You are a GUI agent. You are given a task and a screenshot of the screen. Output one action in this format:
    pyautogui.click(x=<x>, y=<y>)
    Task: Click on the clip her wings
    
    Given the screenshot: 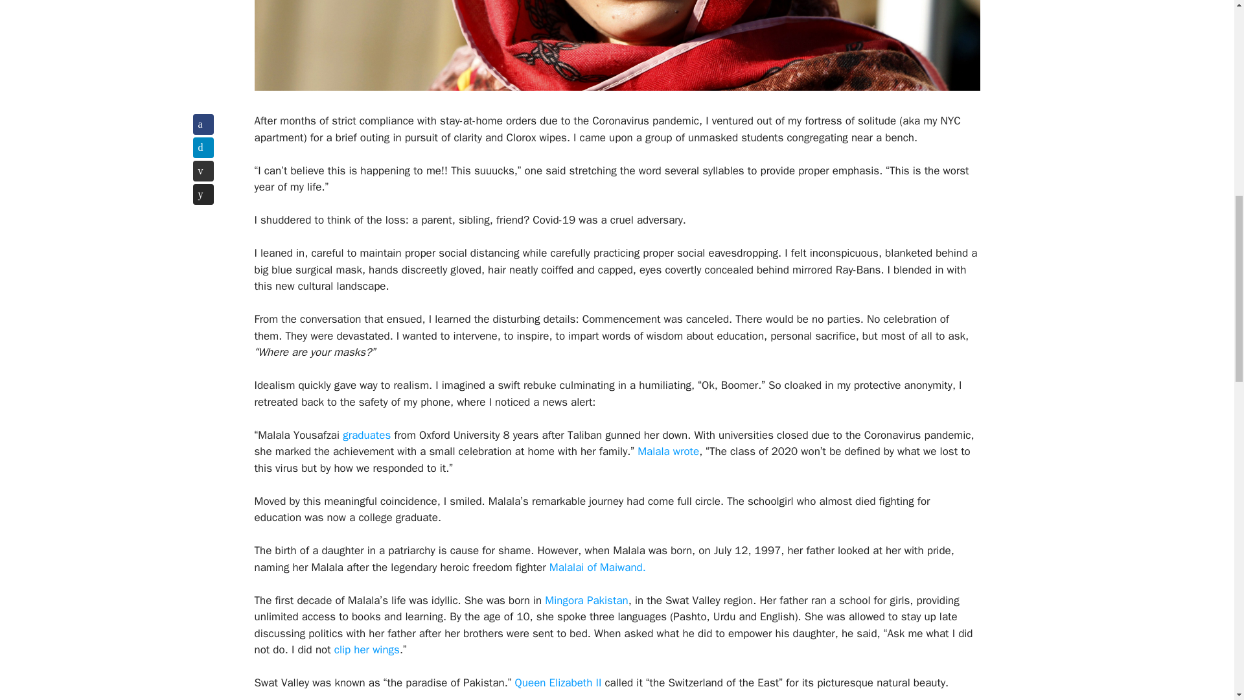 What is the action you would take?
    pyautogui.click(x=365, y=649)
    